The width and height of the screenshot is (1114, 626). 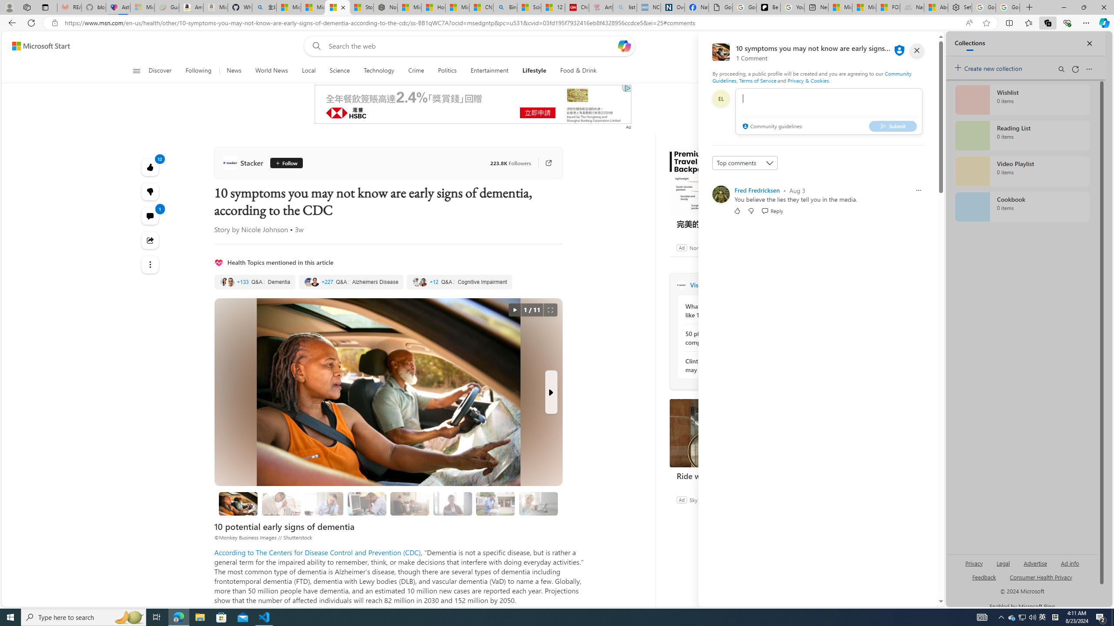 What do you see at coordinates (984, 576) in the screenshot?
I see `AutomationID: sb_feedback` at bounding box center [984, 576].